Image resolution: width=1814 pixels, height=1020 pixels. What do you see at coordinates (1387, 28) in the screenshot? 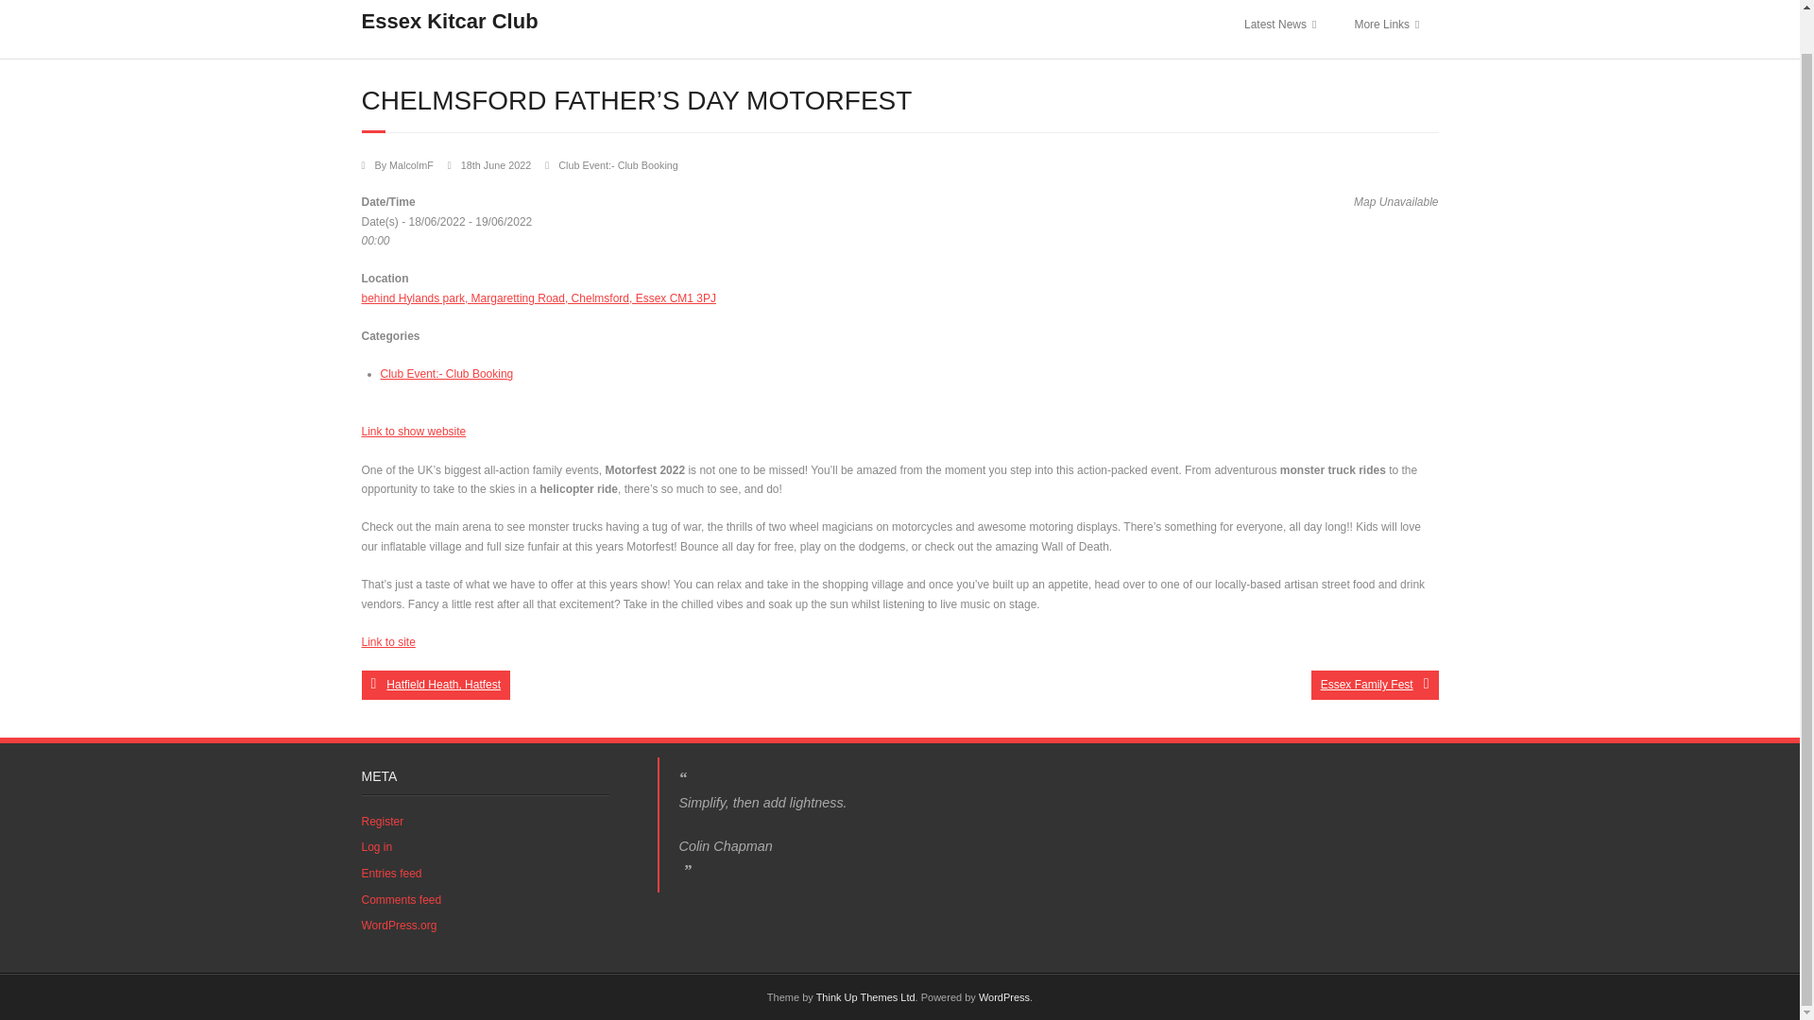
I see `More Links` at bounding box center [1387, 28].